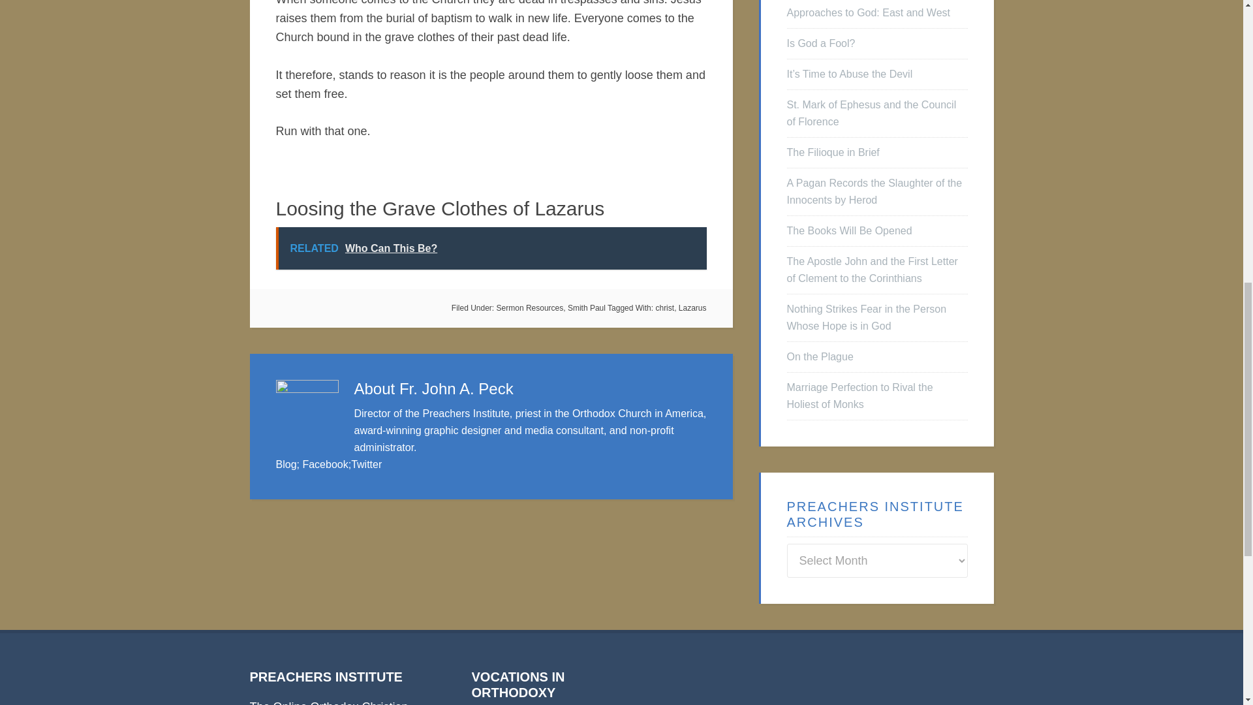 The height and width of the screenshot is (705, 1253). What do you see at coordinates (530, 308) in the screenshot?
I see `Sermon Resources` at bounding box center [530, 308].